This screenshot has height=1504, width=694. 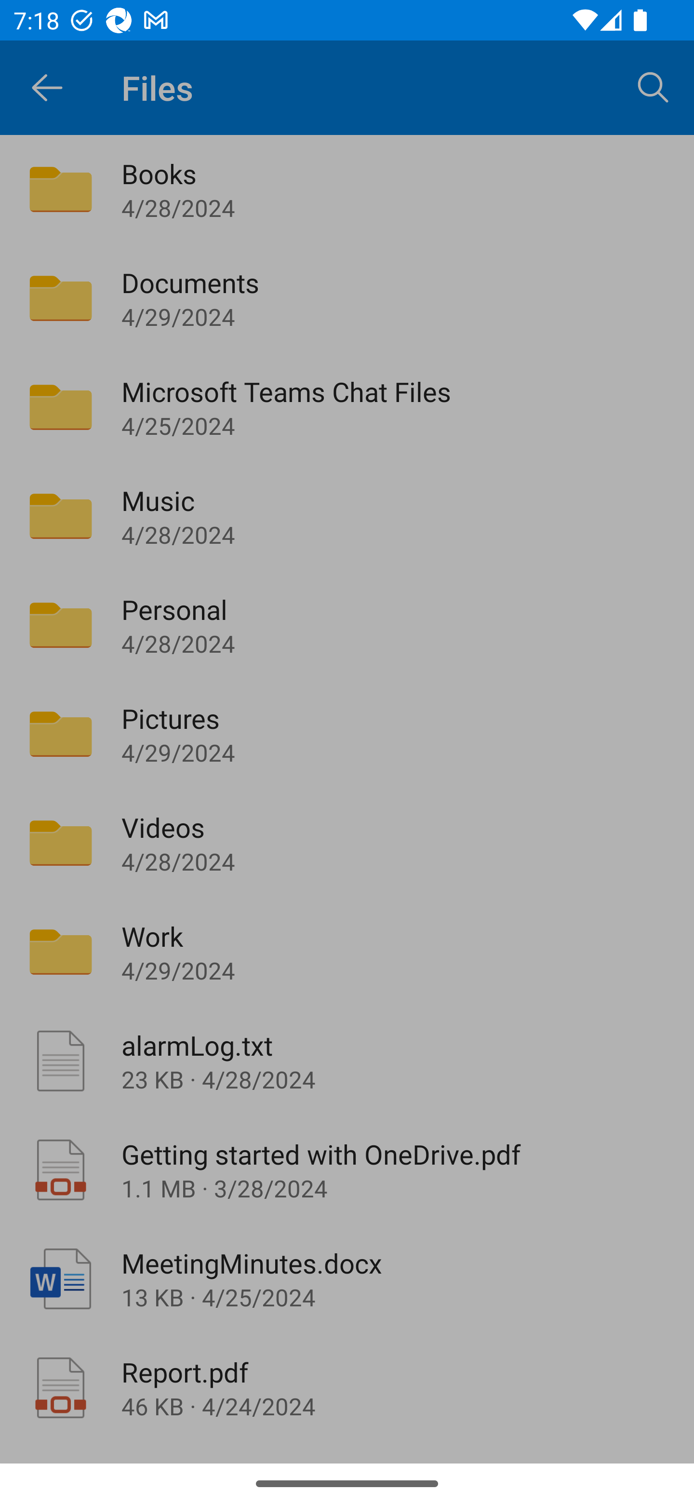 I want to click on Search, so click(x=654, y=87).